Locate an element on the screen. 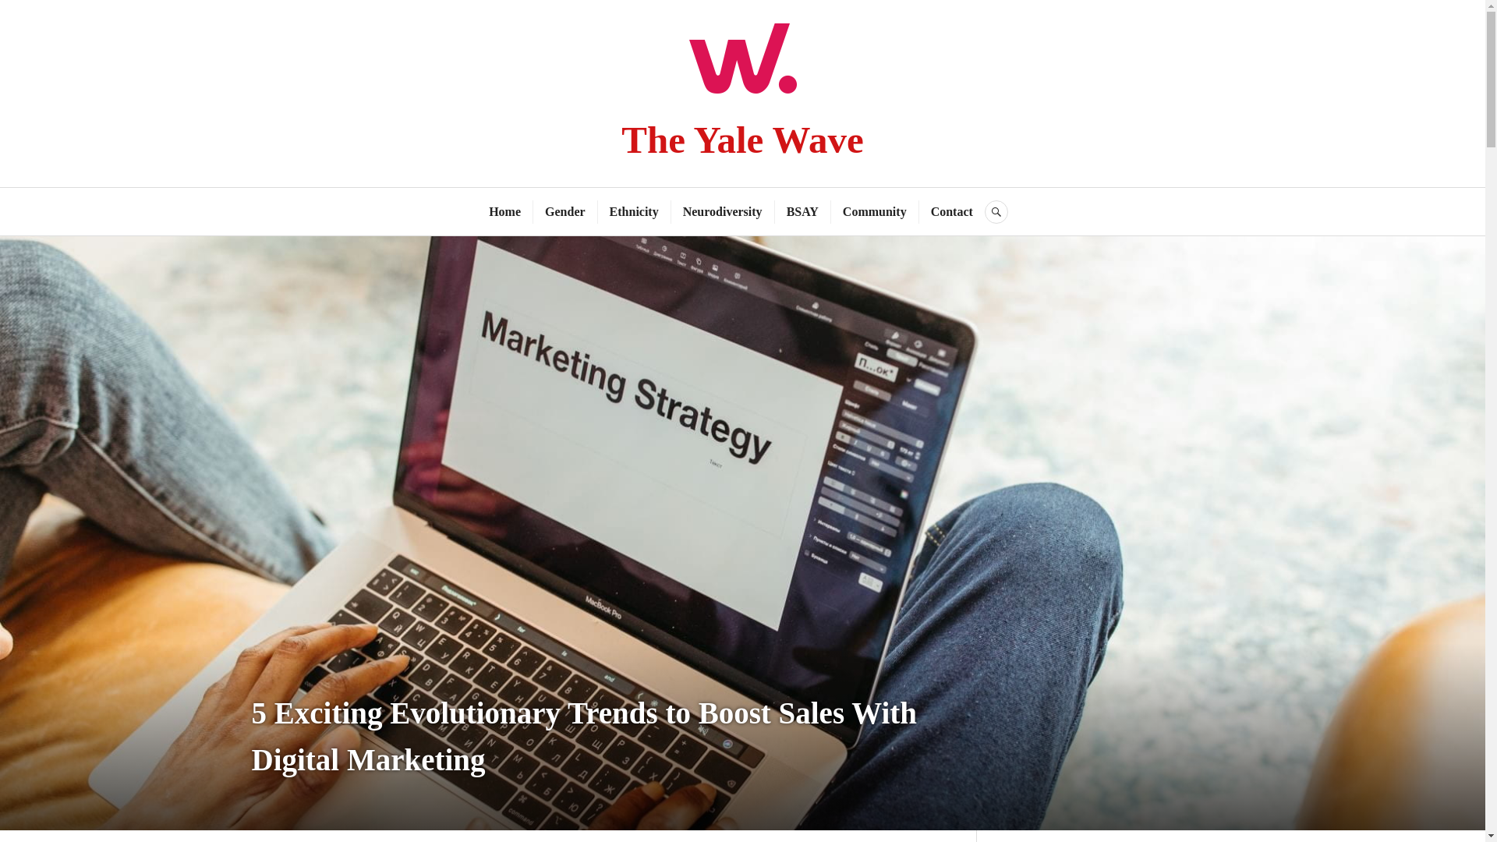 The width and height of the screenshot is (1497, 842). The Yale Wave is located at coordinates (742, 140).